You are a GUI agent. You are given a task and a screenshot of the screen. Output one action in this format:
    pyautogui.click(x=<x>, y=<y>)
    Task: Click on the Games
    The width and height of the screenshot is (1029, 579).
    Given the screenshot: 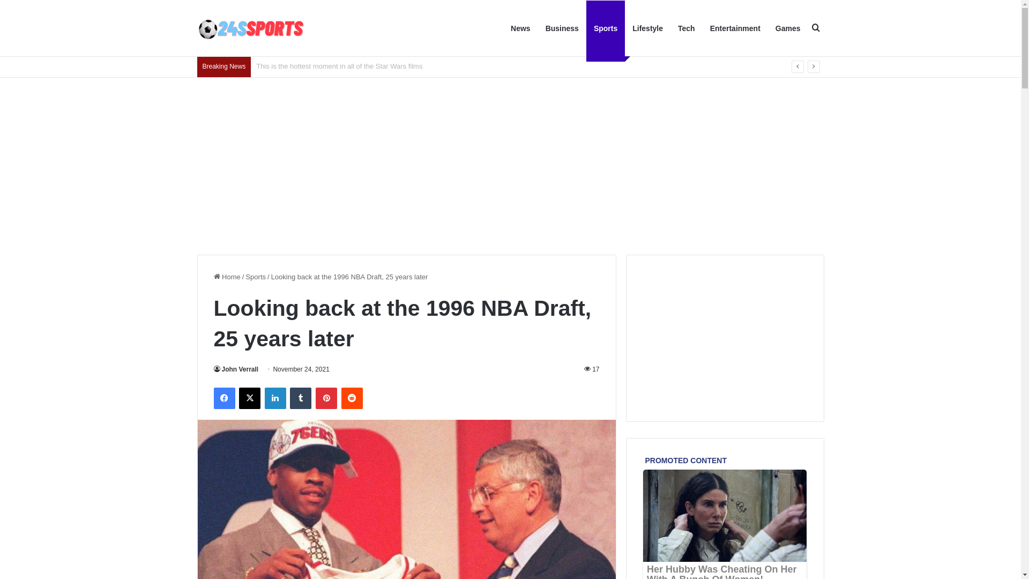 What is the action you would take?
    pyautogui.click(x=788, y=28)
    